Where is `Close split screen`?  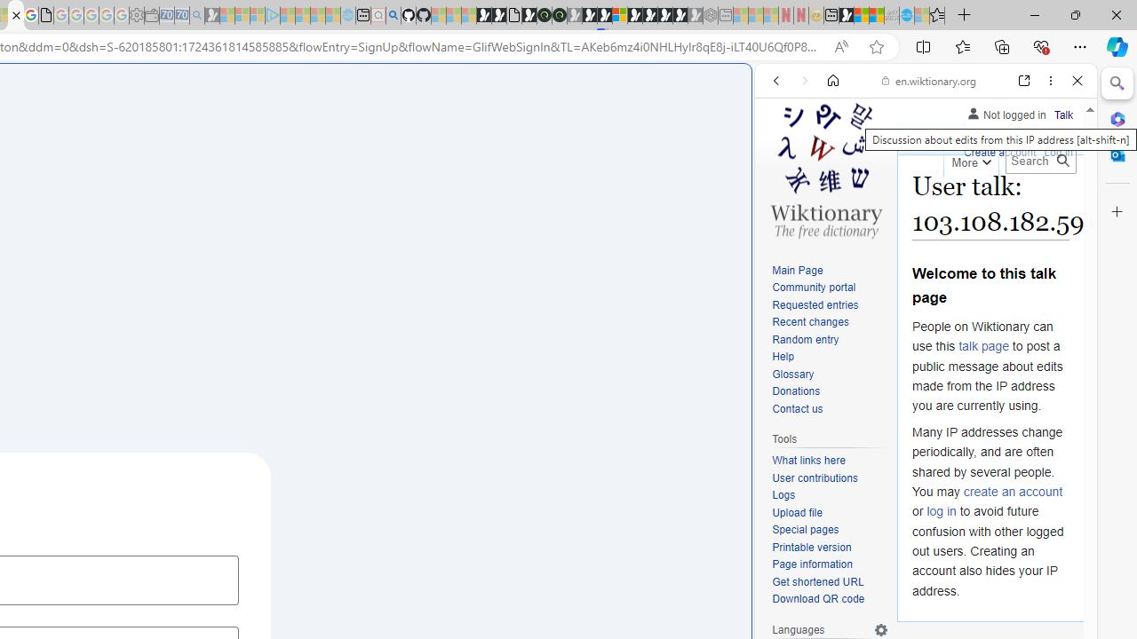
Close split screen is located at coordinates (750, 91).